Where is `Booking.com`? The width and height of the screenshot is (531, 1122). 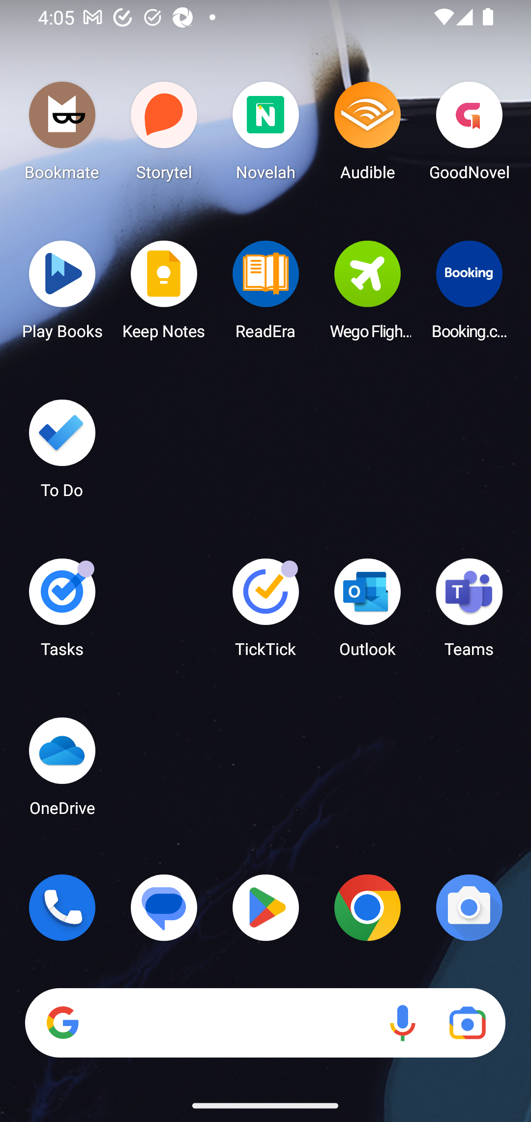
Booking.com is located at coordinates (469, 294).